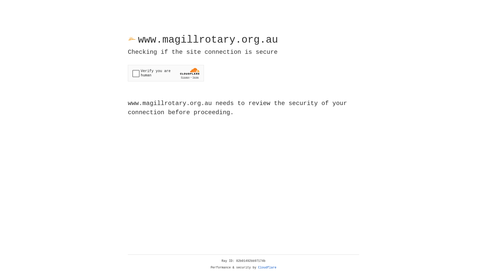 The image size is (487, 274). What do you see at coordinates (267, 268) in the screenshot?
I see `Cloudflare` at bounding box center [267, 268].